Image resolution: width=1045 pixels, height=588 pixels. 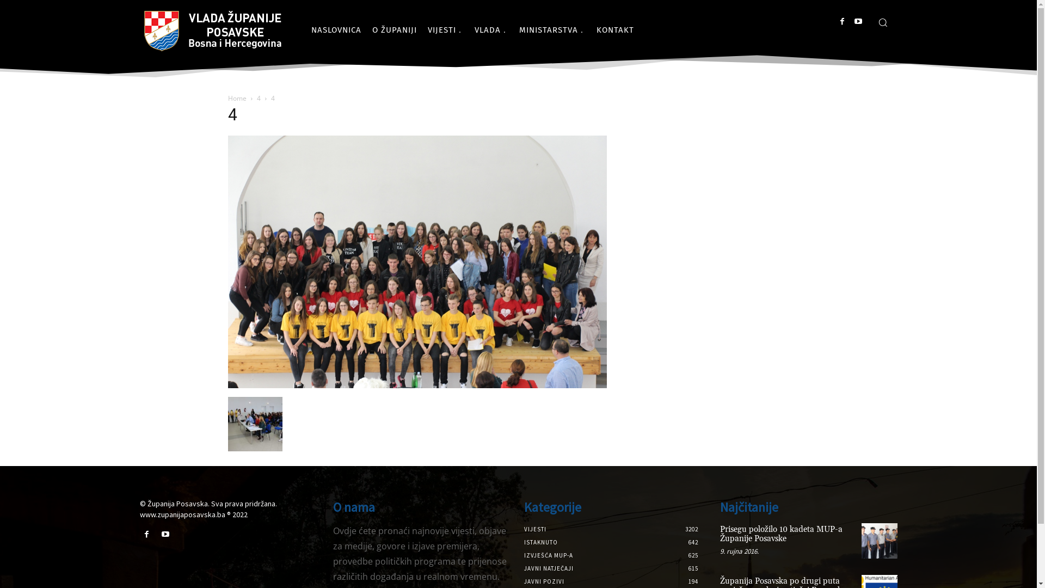 What do you see at coordinates (843, 22) in the screenshot?
I see `Facebook` at bounding box center [843, 22].